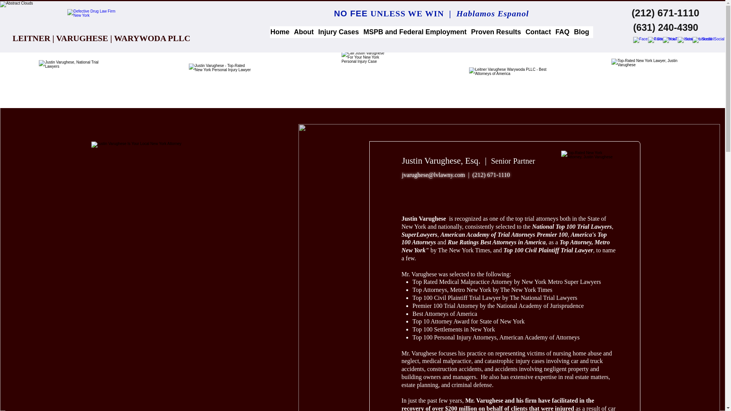 The image size is (731, 411). What do you see at coordinates (340, 32) in the screenshot?
I see `Injury Cases` at bounding box center [340, 32].